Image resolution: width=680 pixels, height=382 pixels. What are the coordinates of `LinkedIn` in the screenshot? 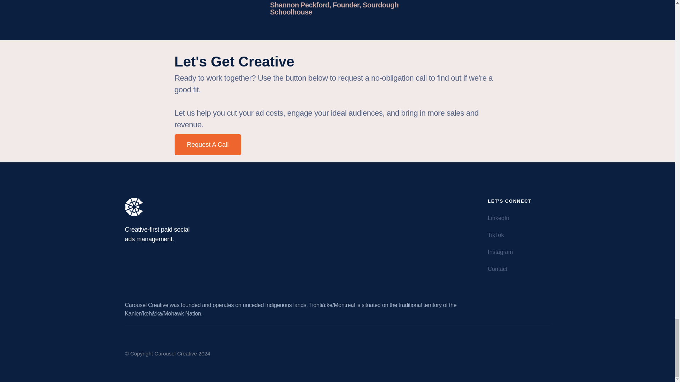 It's located at (499, 218).